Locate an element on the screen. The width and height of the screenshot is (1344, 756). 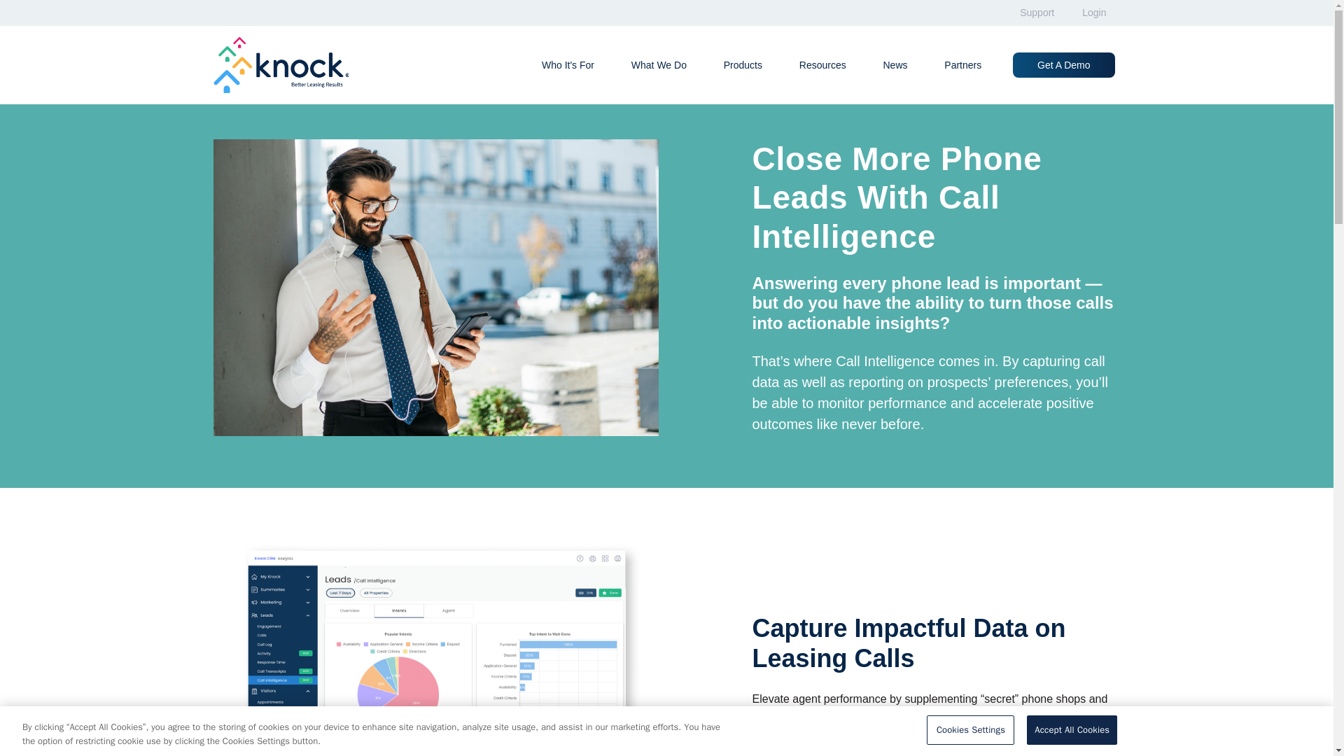
Who It'S For is located at coordinates (567, 65).